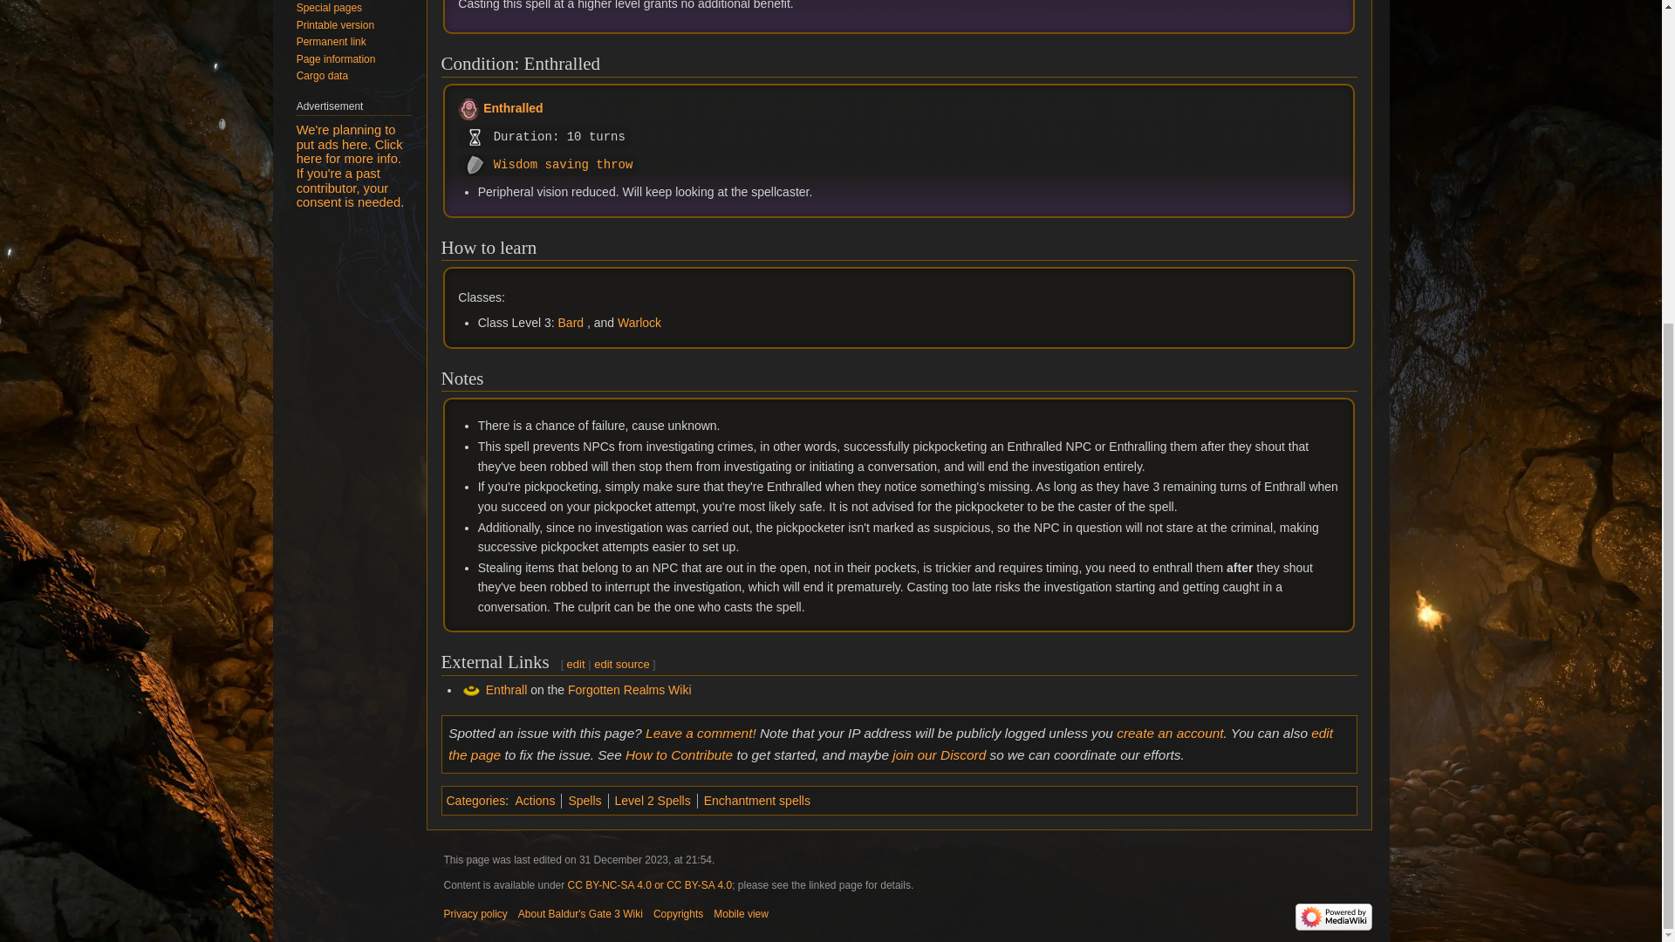  I want to click on edit, so click(576, 663).